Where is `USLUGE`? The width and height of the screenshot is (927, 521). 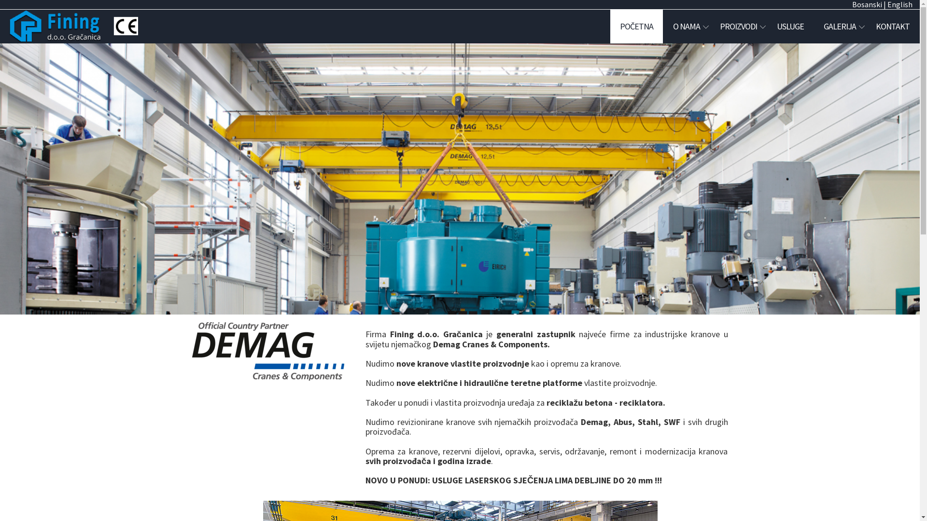 USLUGE is located at coordinates (790, 27).